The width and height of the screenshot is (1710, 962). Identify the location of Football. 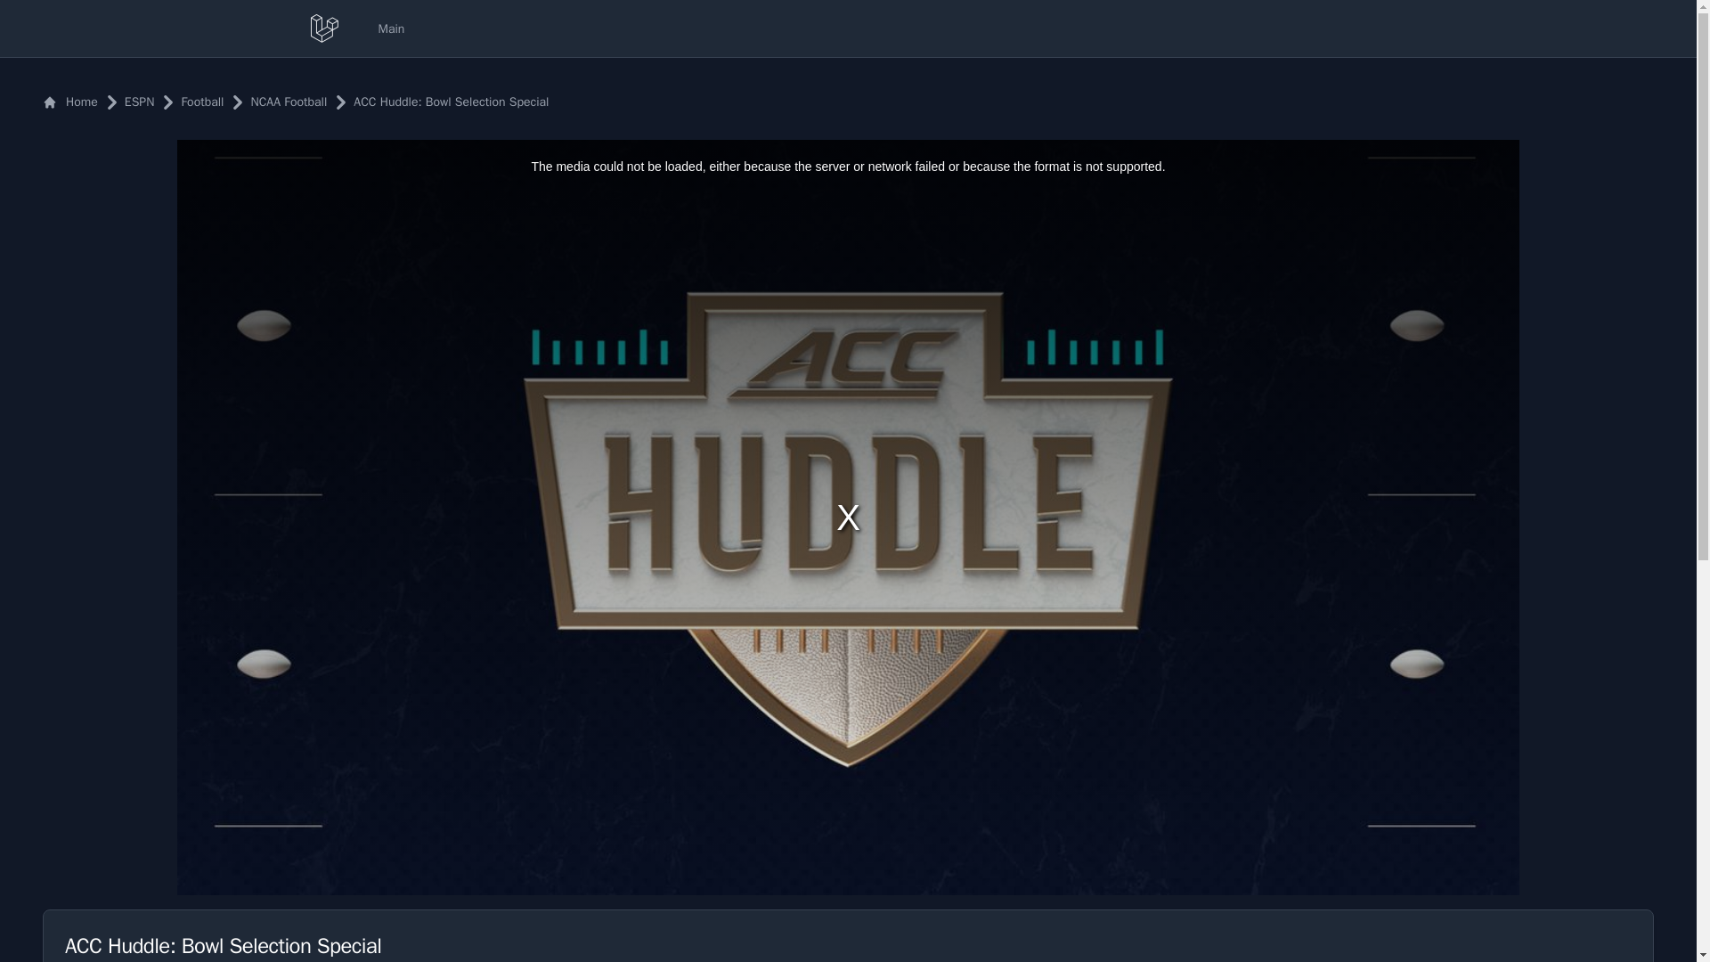
(192, 102).